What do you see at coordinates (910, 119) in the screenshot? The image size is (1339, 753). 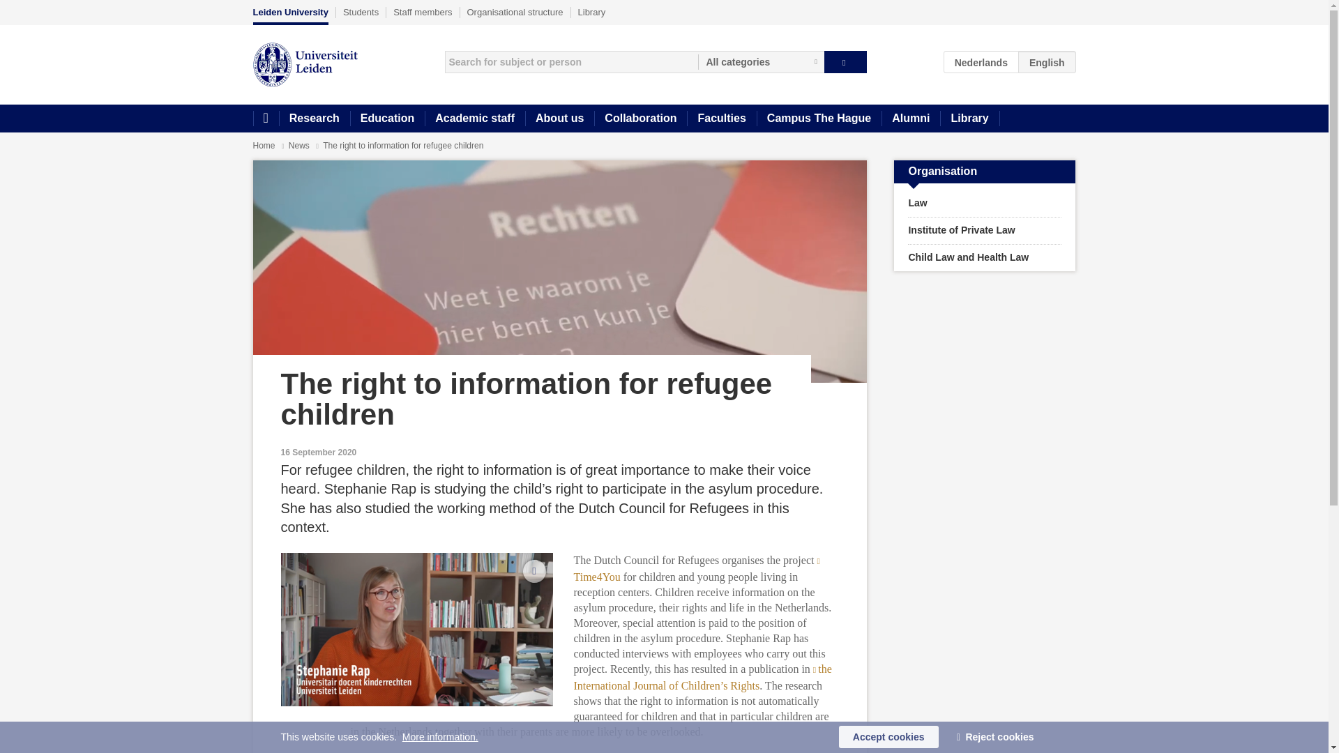 I see `Alumni` at bounding box center [910, 119].